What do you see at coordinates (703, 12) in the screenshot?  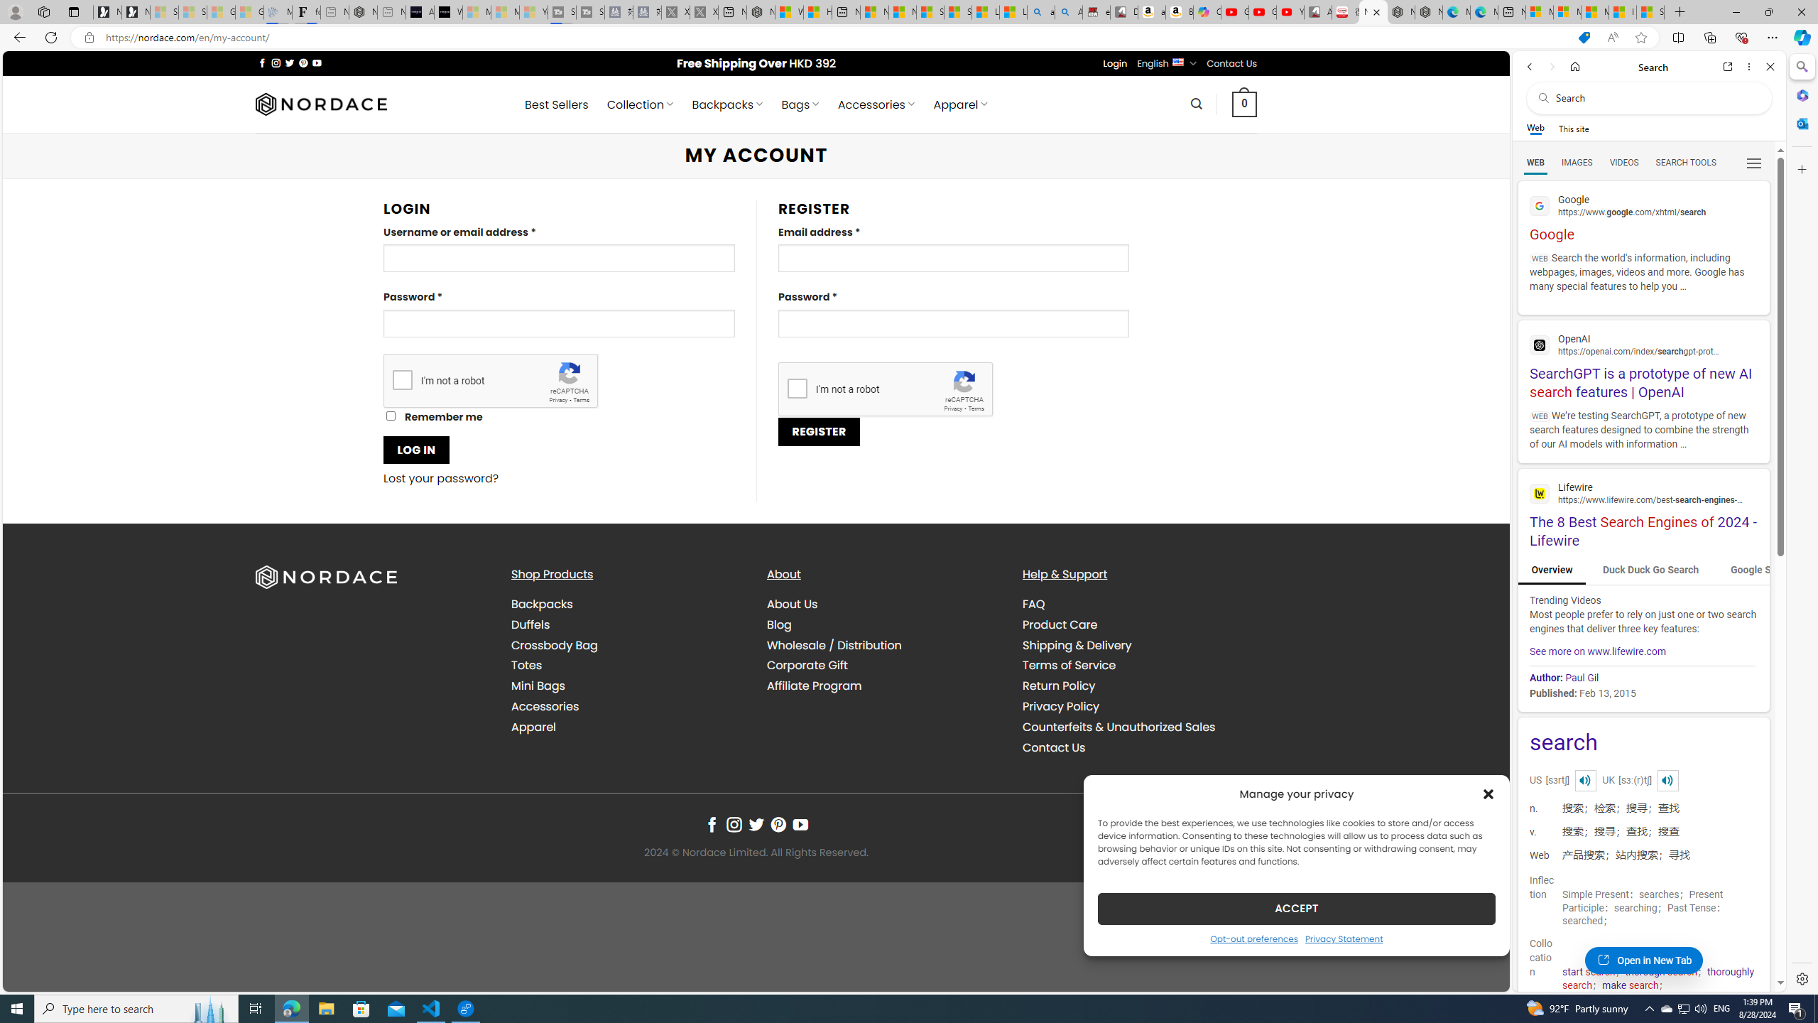 I see `X - Sleeping` at bounding box center [703, 12].